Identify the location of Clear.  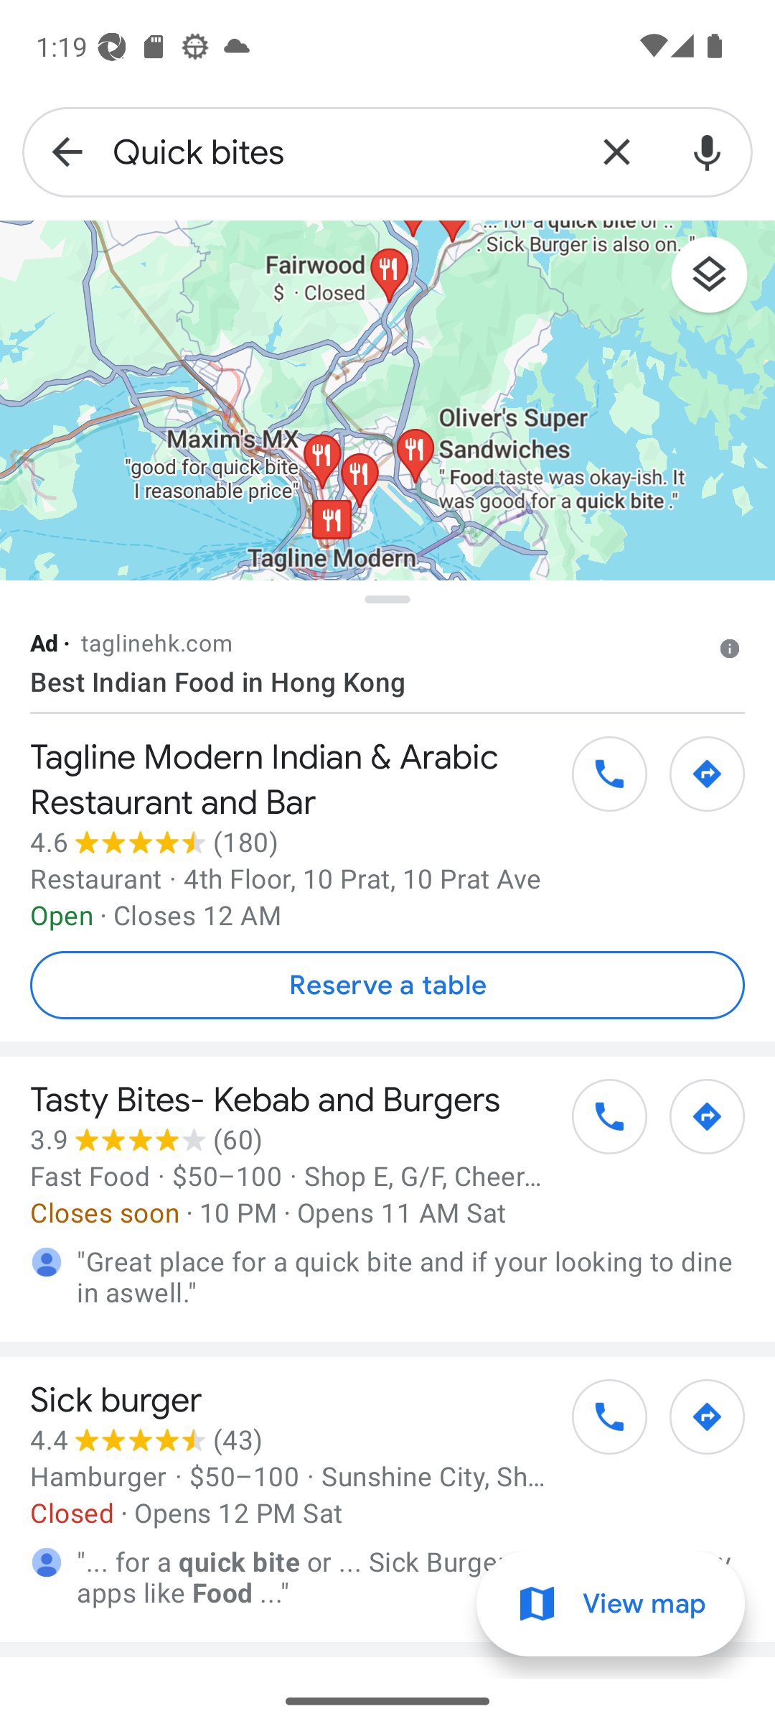
(617, 152).